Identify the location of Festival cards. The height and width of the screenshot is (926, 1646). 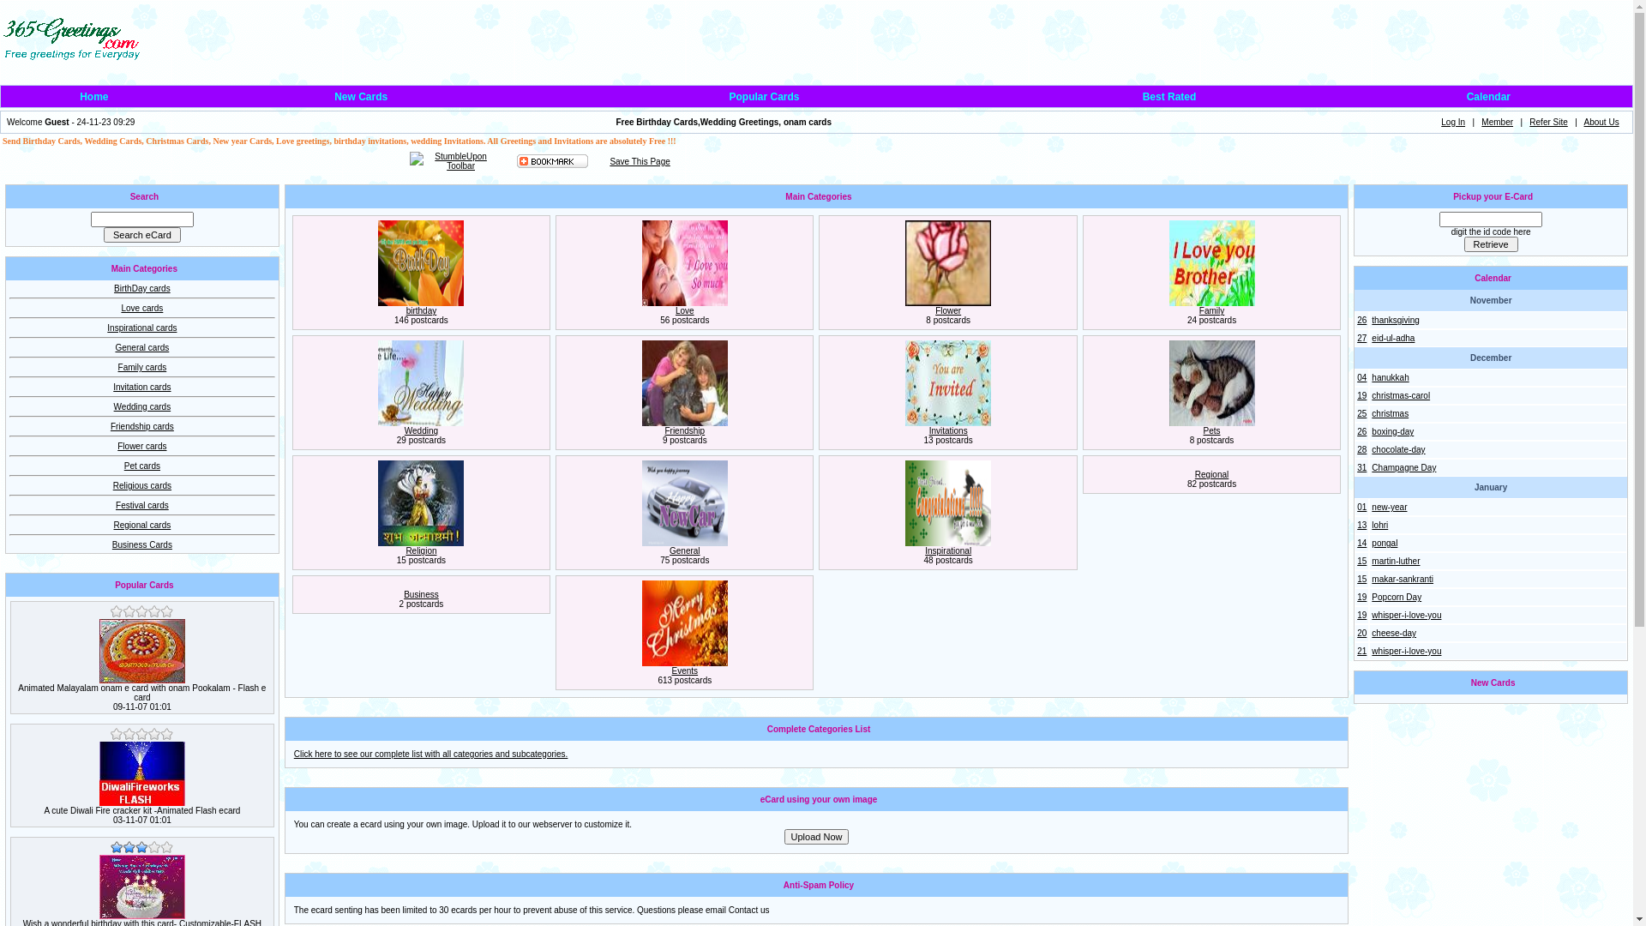
(142, 506).